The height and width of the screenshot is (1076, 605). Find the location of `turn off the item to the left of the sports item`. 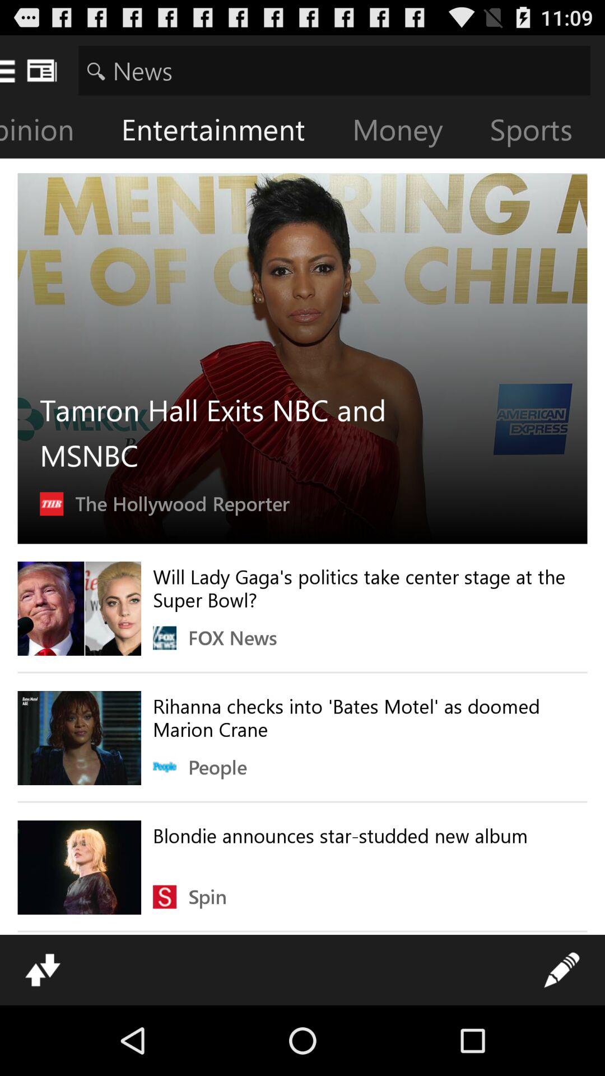

turn off the item to the left of the sports item is located at coordinates (407, 132).